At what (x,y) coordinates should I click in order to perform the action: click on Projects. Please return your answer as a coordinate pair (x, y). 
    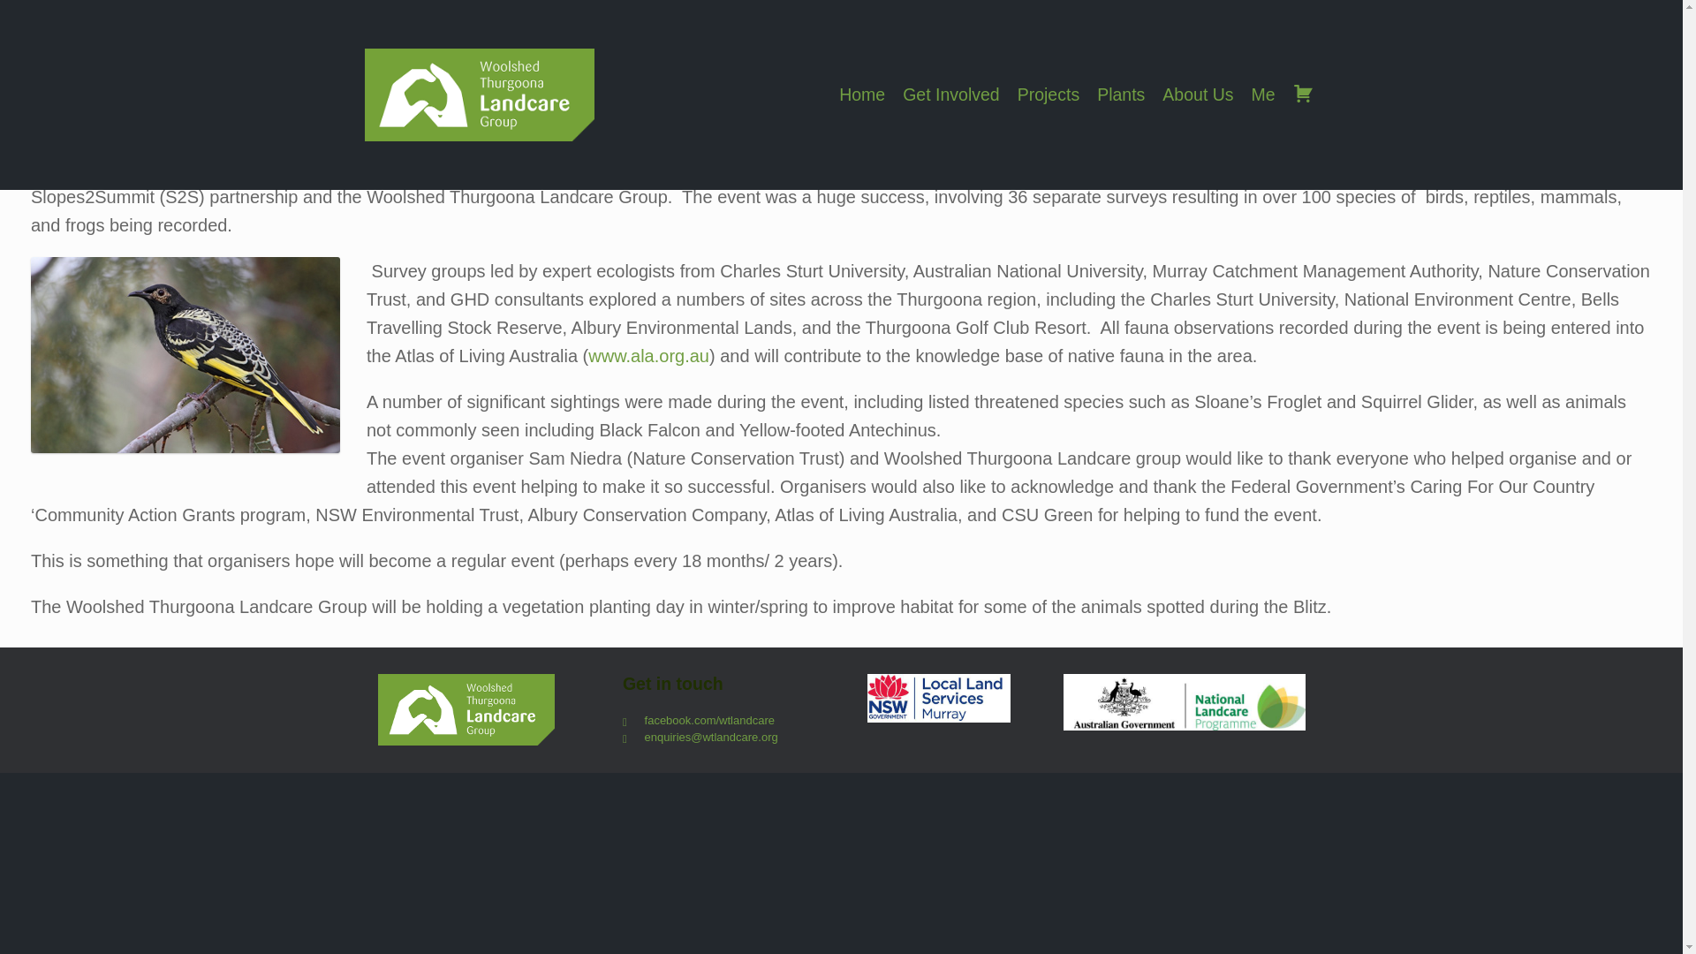
    Looking at the image, I should click on (1048, 95).